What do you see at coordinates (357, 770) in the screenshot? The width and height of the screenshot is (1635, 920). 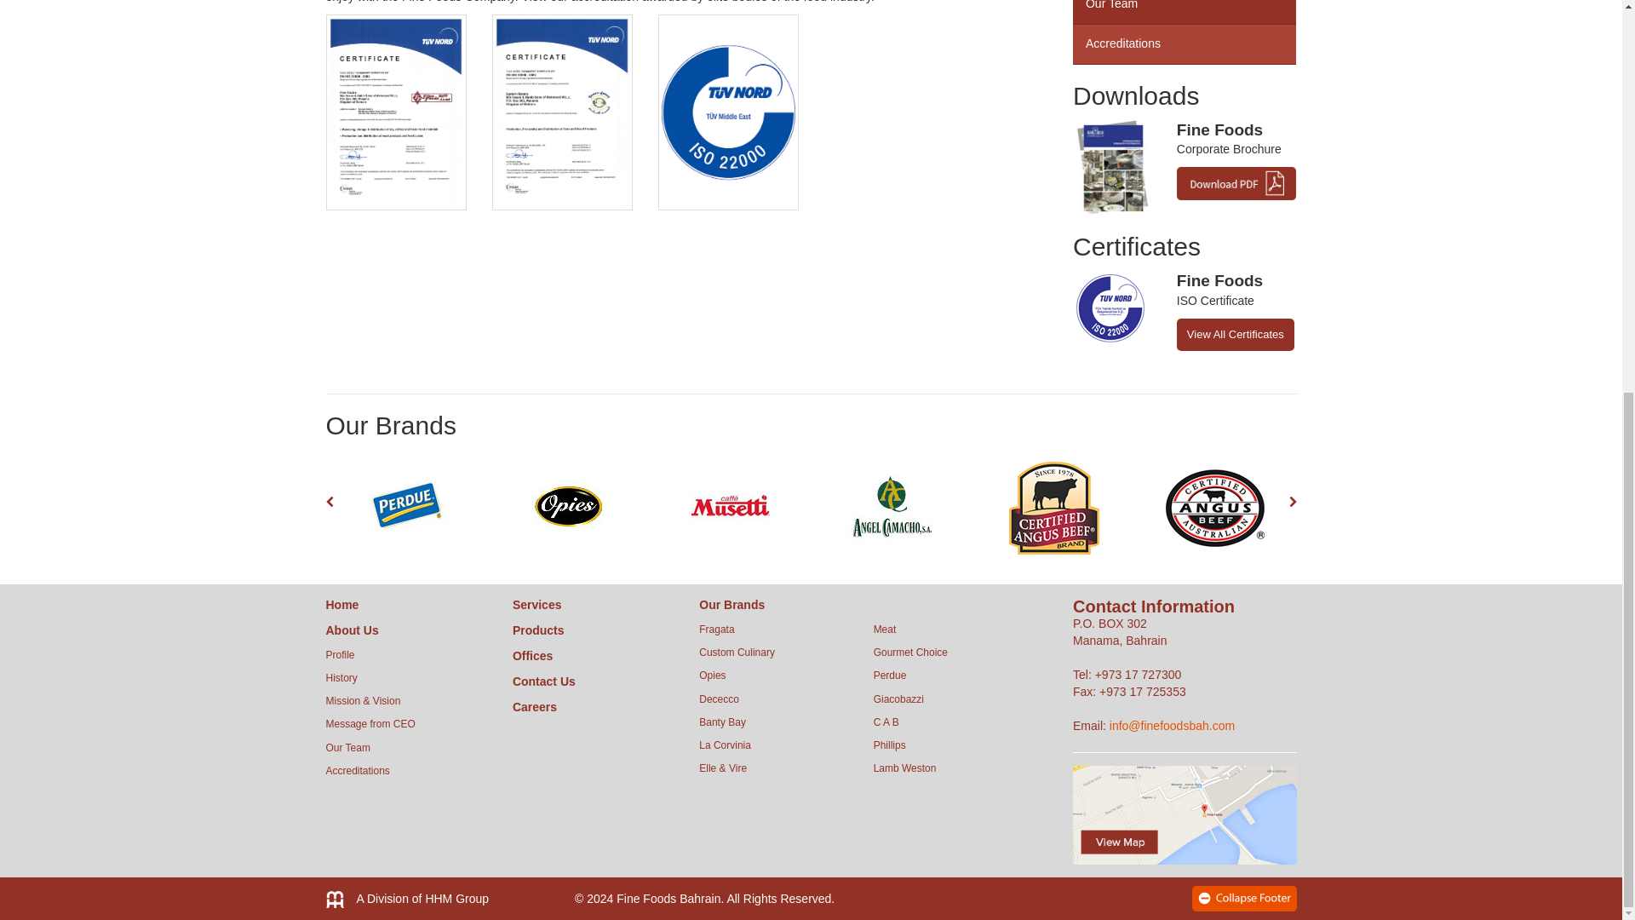 I see `Accreditations` at bounding box center [357, 770].